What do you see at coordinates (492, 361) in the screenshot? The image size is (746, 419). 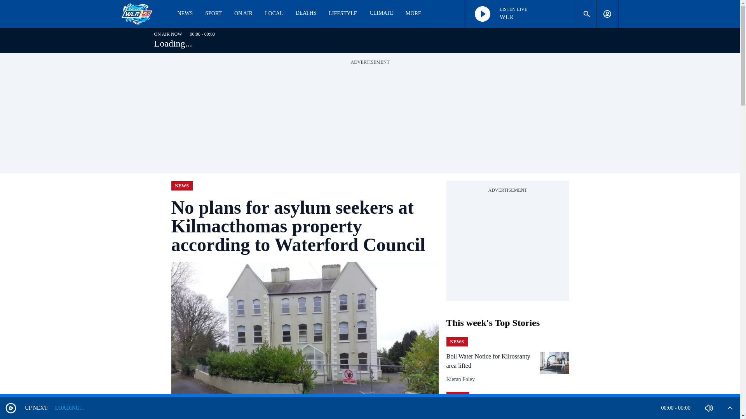 I see `Boil Water Notice for Kilrossanty area lifted` at bounding box center [492, 361].